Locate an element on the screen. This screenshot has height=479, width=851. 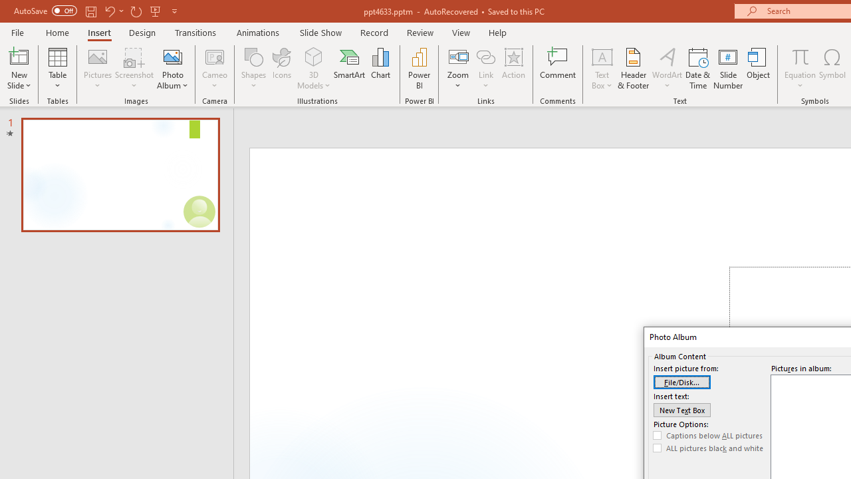
Action is located at coordinates (513, 68).